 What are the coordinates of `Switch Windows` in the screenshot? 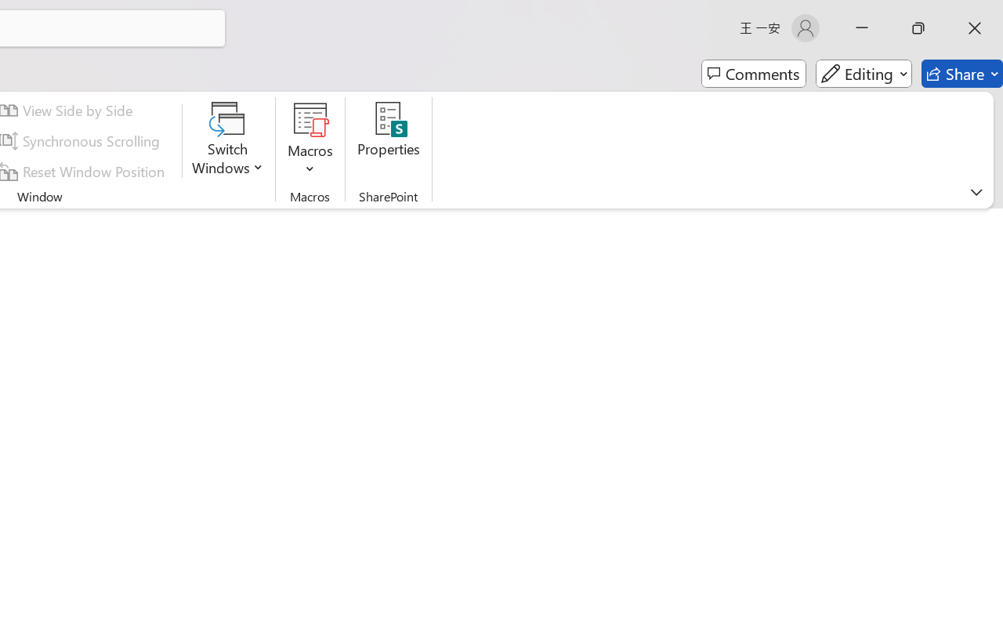 It's located at (227, 141).